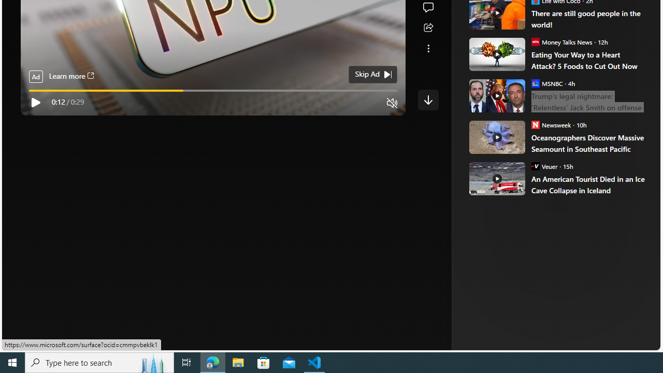 The height and width of the screenshot is (373, 663). I want to click on Newsweek, so click(535, 124).